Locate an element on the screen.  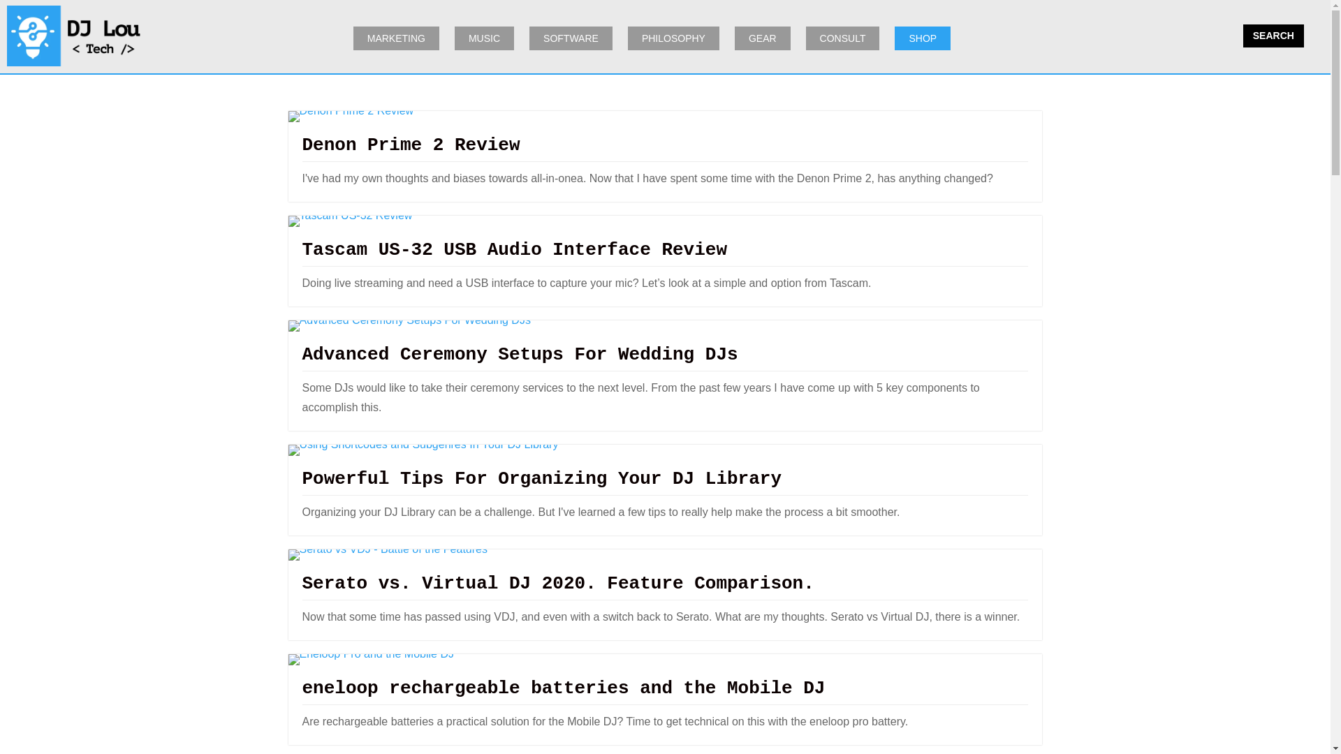
SOFTWARE is located at coordinates (571, 38).